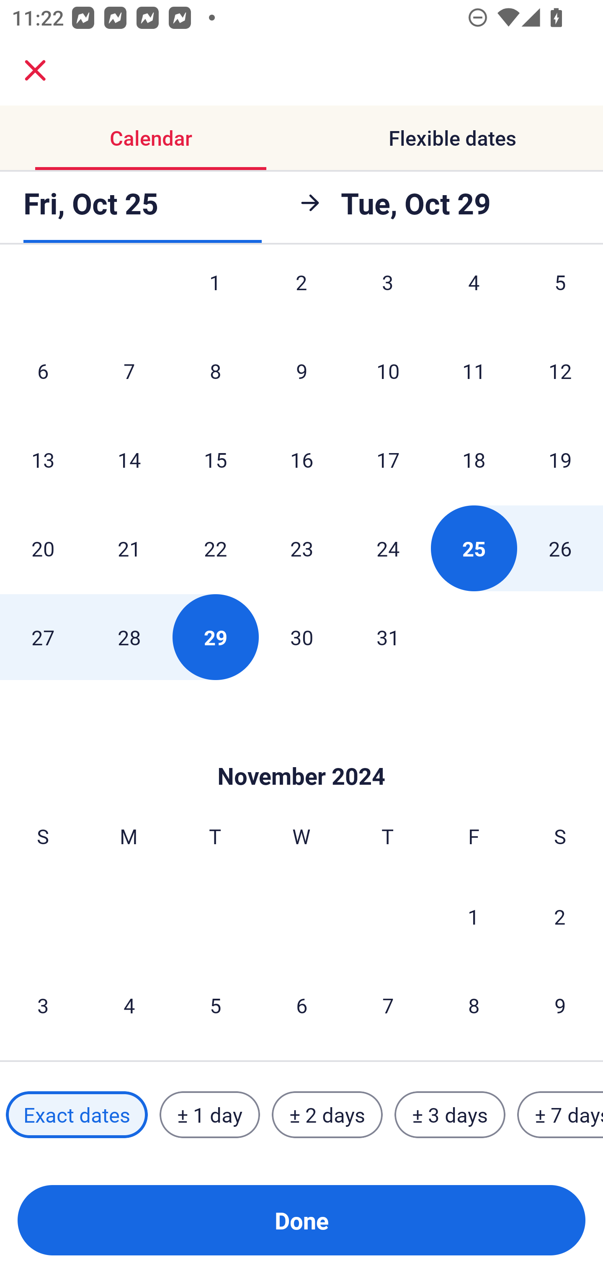 This screenshot has height=1273, width=603. Describe the element at coordinates (388, 371) in the screenshot. I see `10 Thursday, October 10, 2024` at that location.